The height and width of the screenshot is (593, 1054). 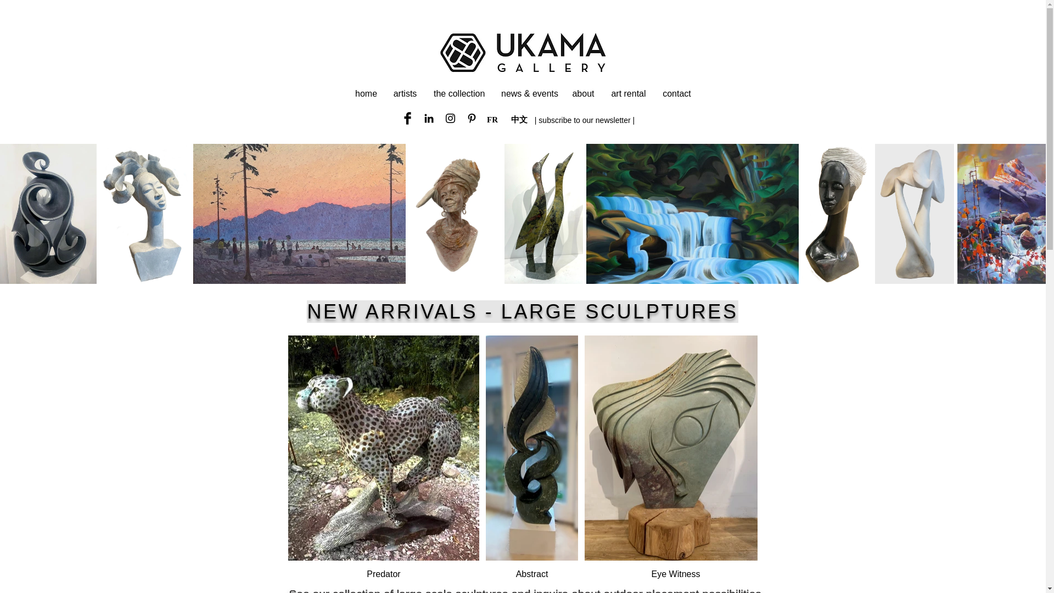 What do you see at coordinates (523, 53) in the screenshot?
I see `contact` at bounding box center [523, 53].